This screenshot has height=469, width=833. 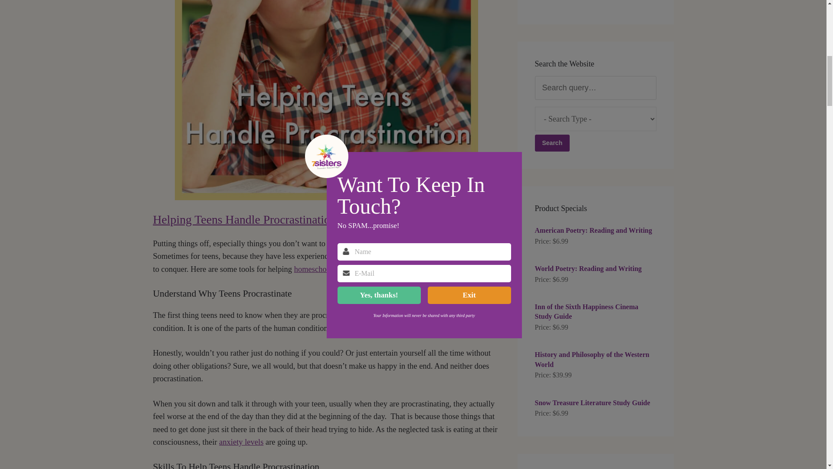 I want to click on Permanent Link to World Poetry: Reading and Writing, so click(x=595, y=268).